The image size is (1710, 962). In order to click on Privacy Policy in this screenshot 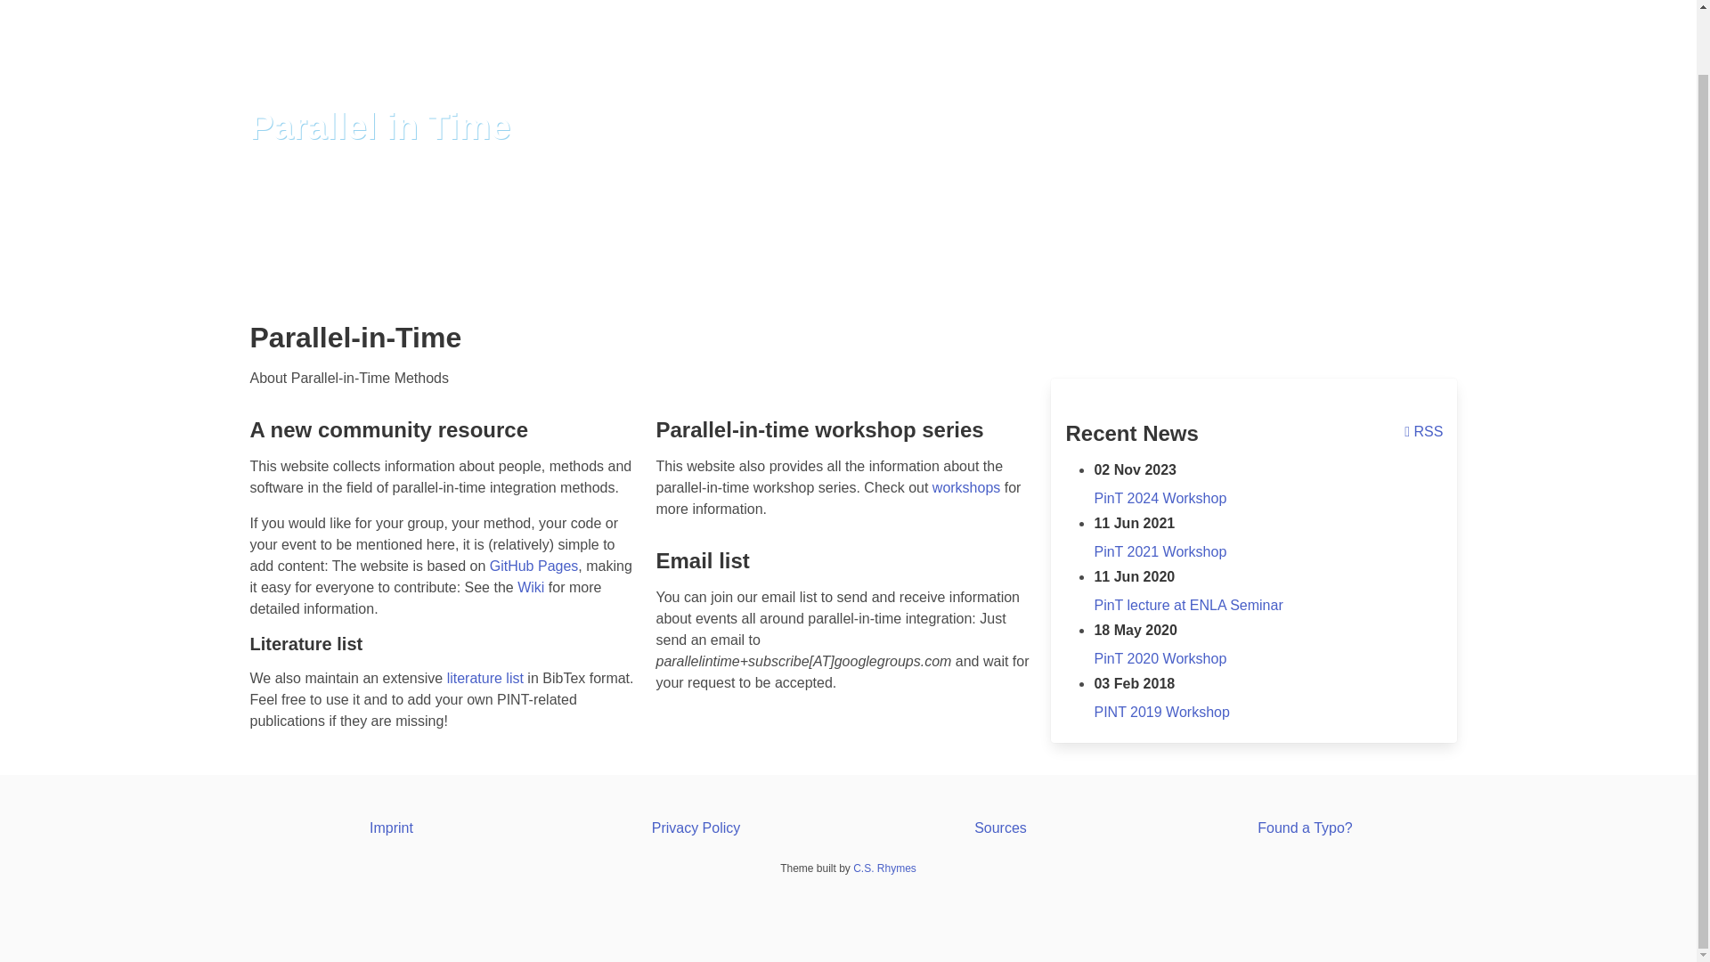, I will do `click(696, 828)`.